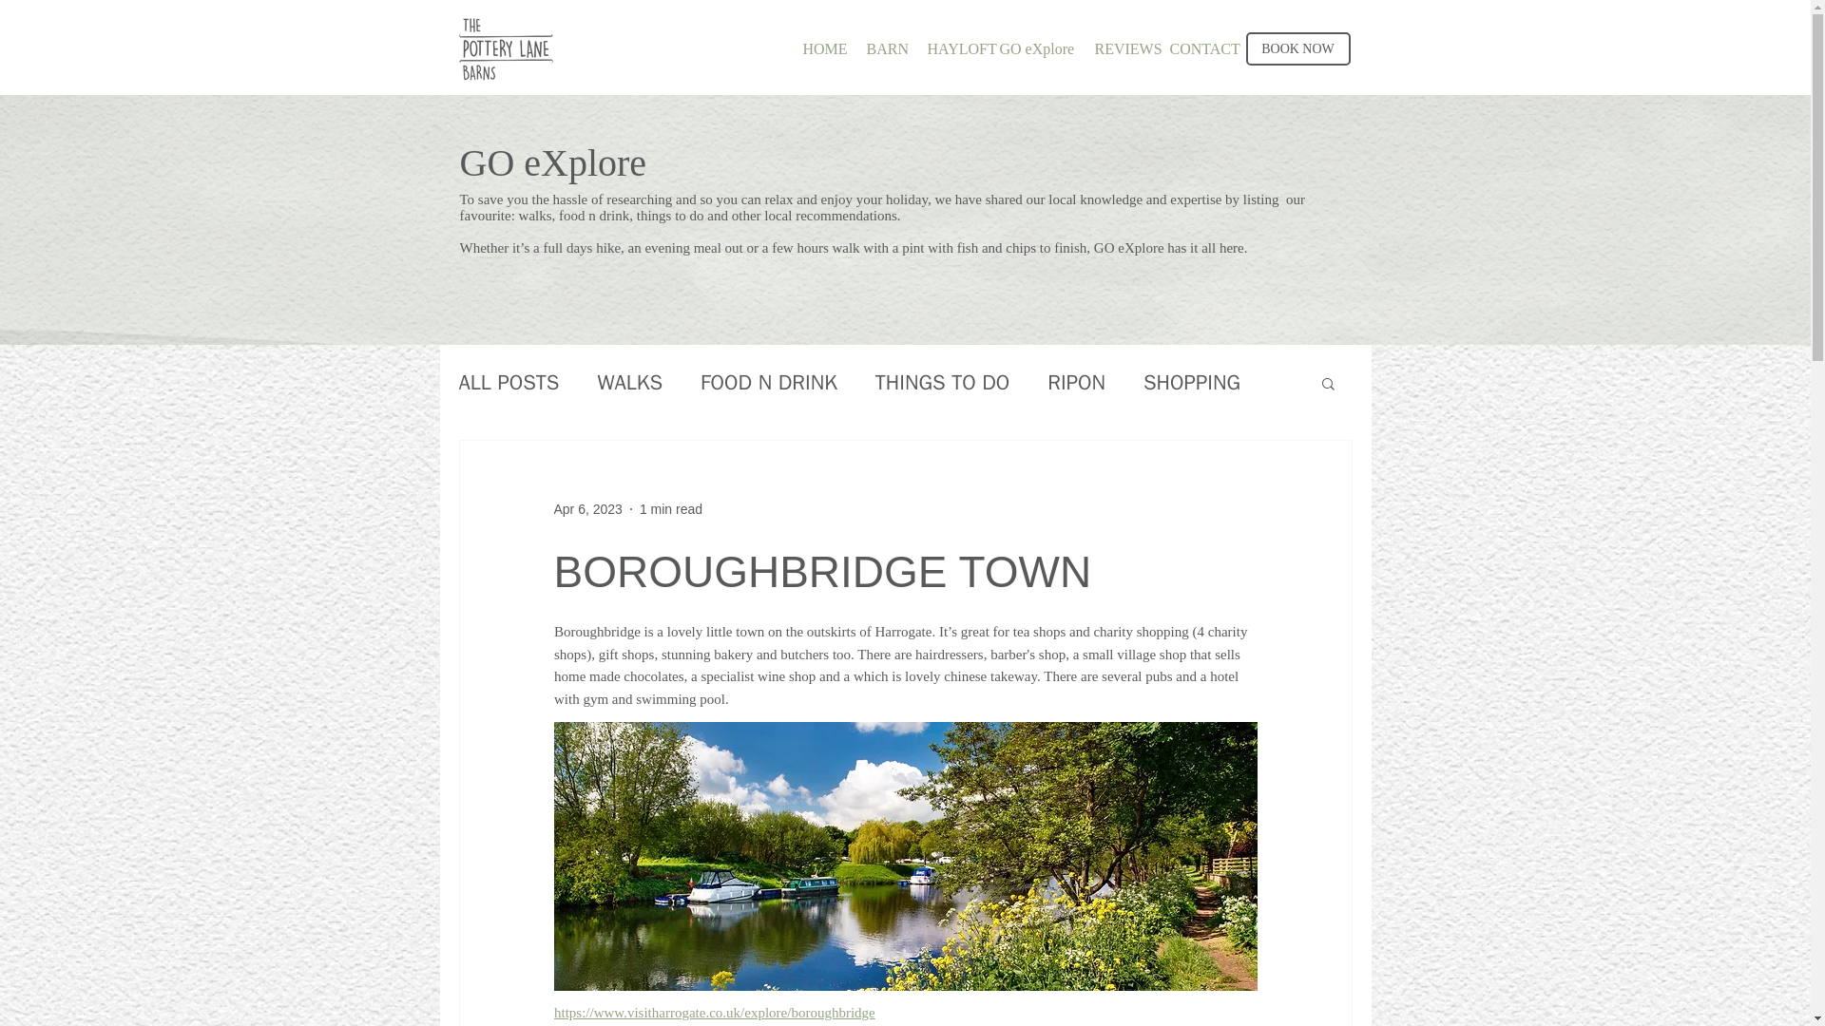 This screenshot has width=1825, height=1026. What do you see at coordinates (1118, 47) in the screenshot?
I see `REVIEWS` at bounding box center [1118, 47].